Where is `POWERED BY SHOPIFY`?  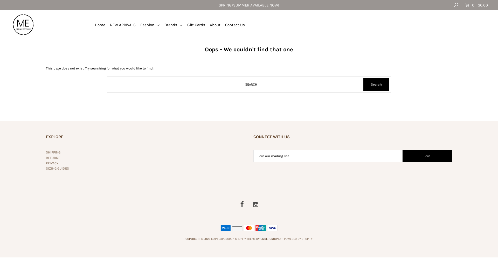 POWERED BY SHOPIFY is located at coordinates (298, 239).